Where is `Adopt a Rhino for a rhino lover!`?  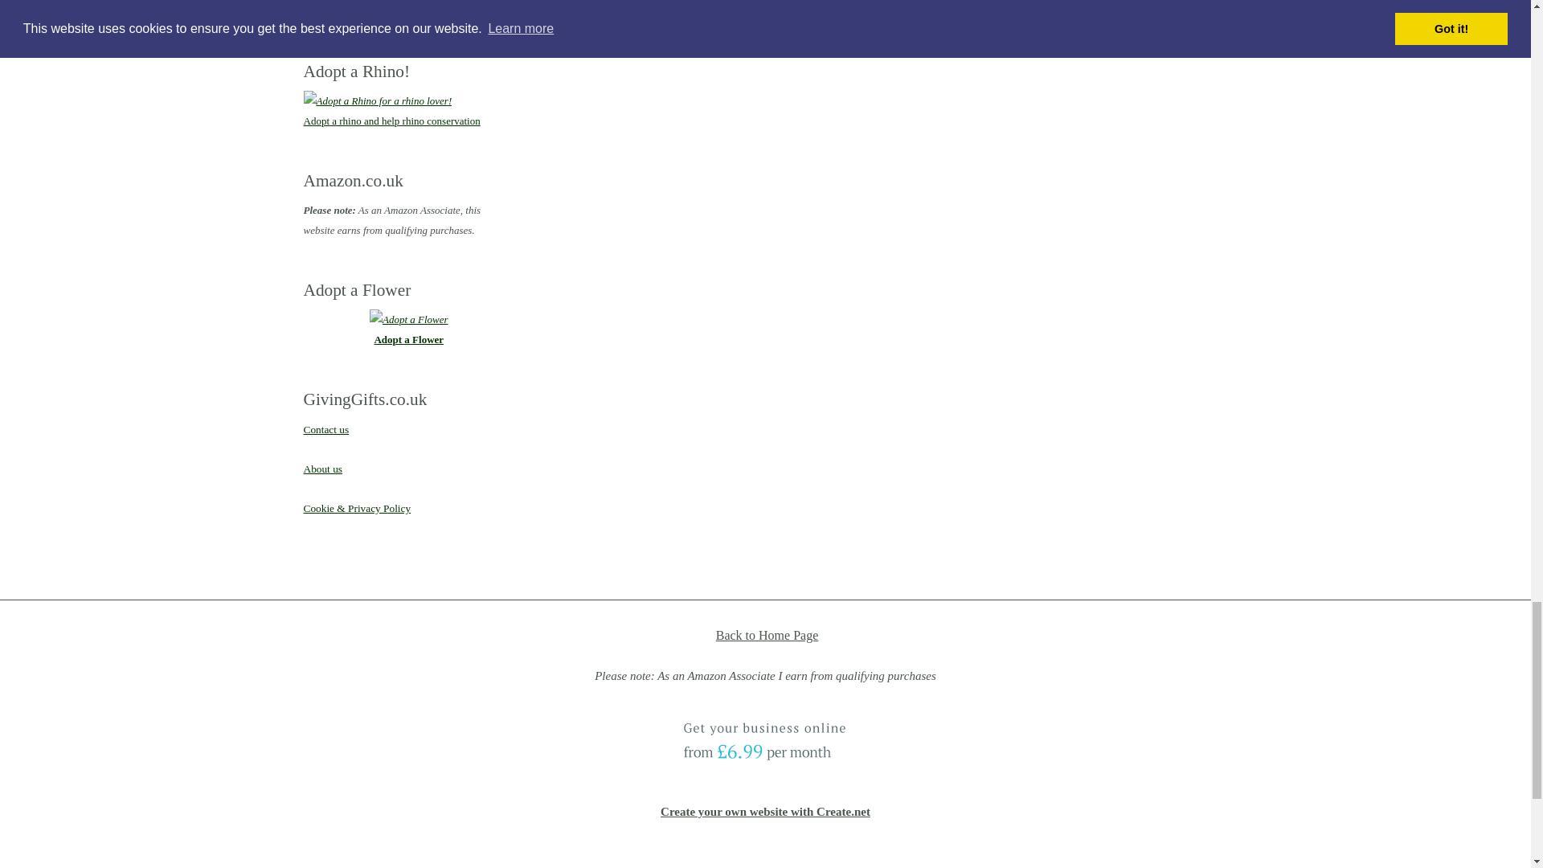 Adopt a Rhino for a rhino lover! is located at coordinates (378, 101).